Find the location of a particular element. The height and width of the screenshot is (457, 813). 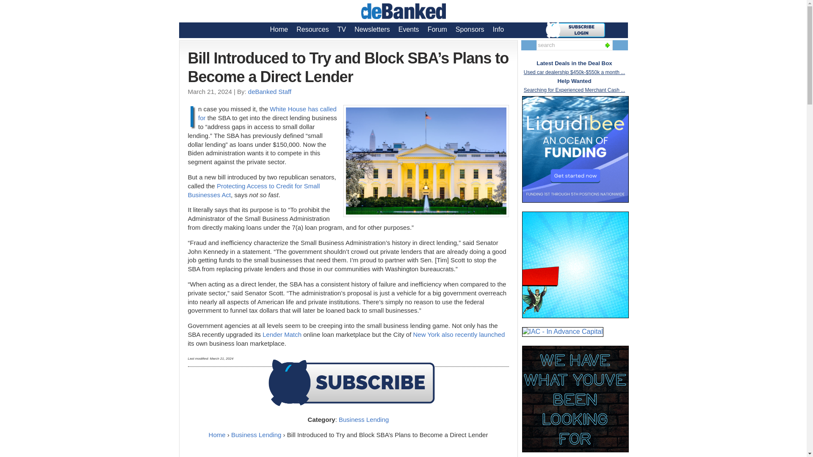

IAC - In Advance Capital is located at coordinates (562, 332).